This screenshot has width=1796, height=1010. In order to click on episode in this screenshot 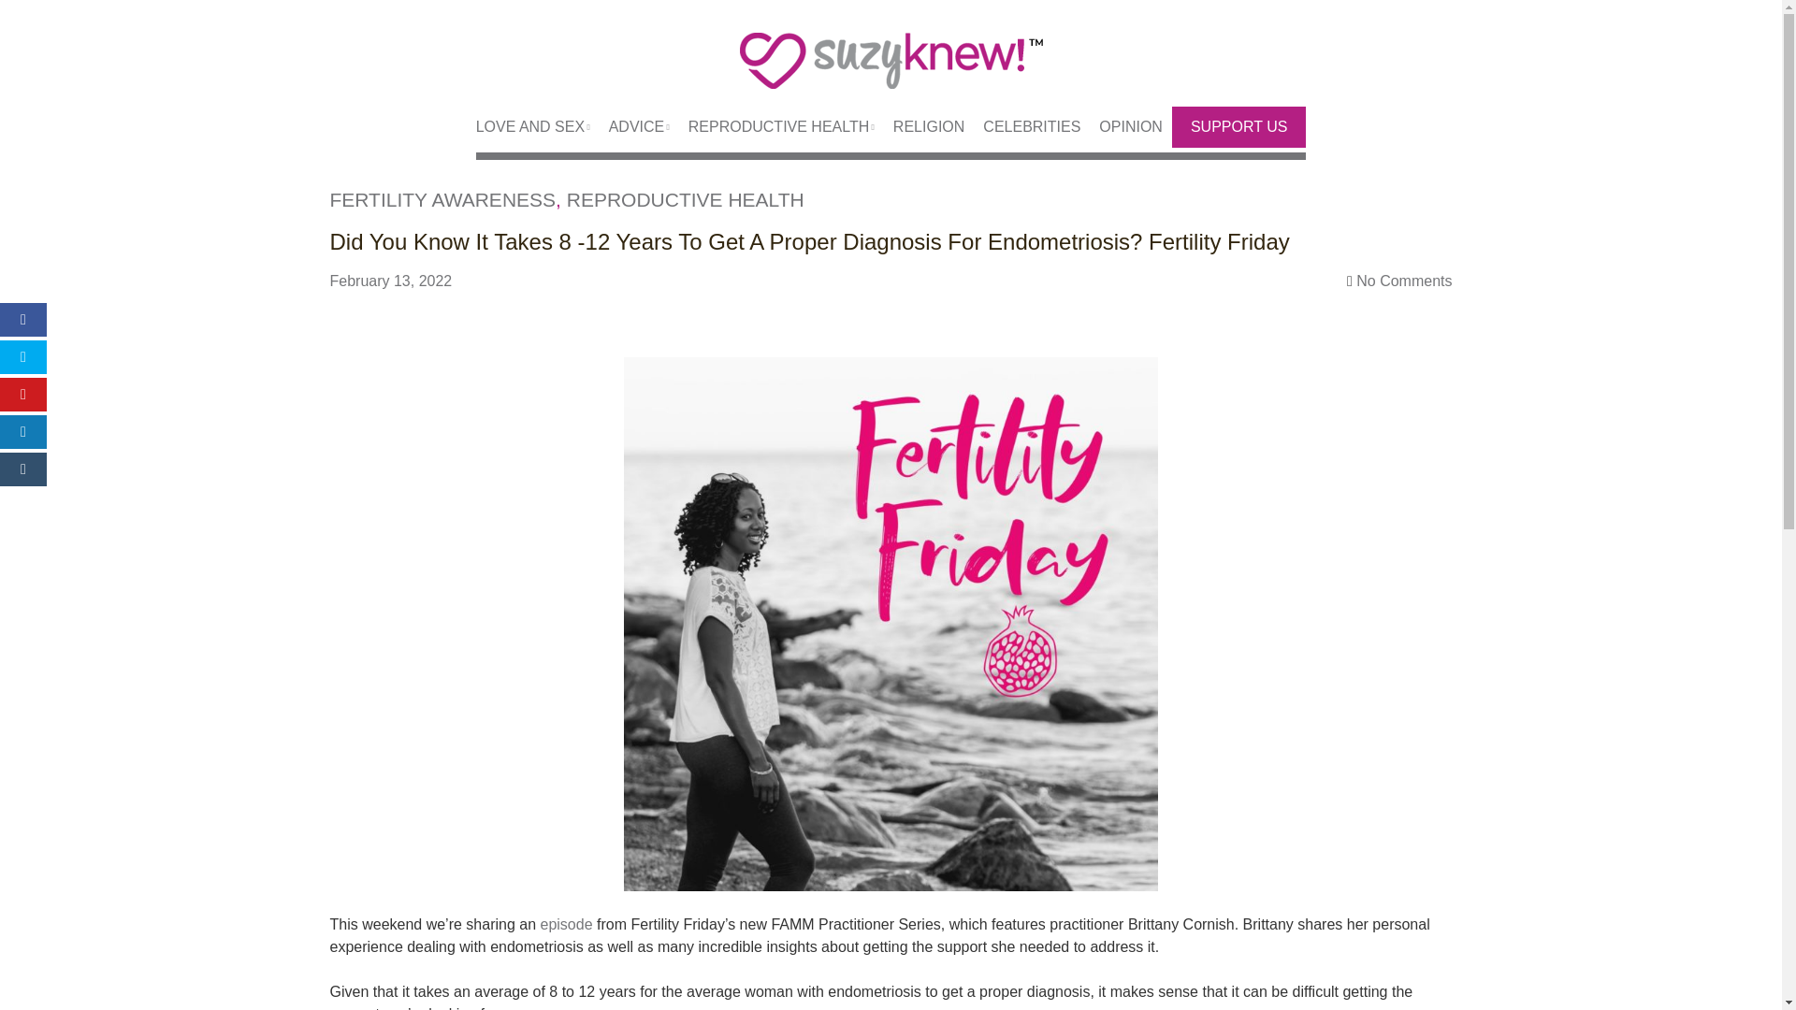, I will do `click(566, 924)`.